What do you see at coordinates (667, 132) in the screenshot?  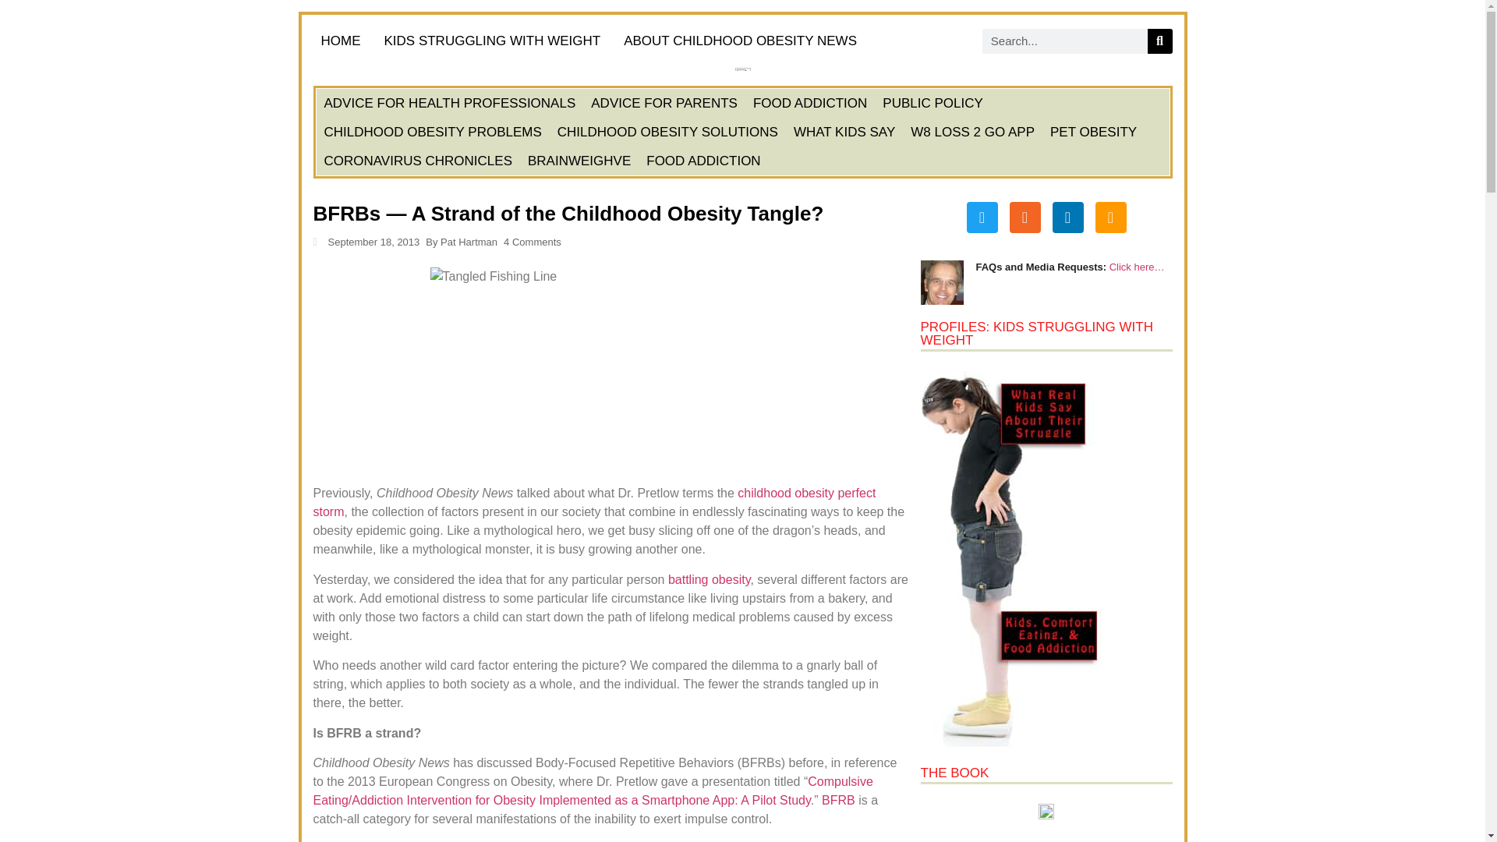 I see `CHILDHOOD OBESITY SOLUTIONS` at bounding box center [667, 132].